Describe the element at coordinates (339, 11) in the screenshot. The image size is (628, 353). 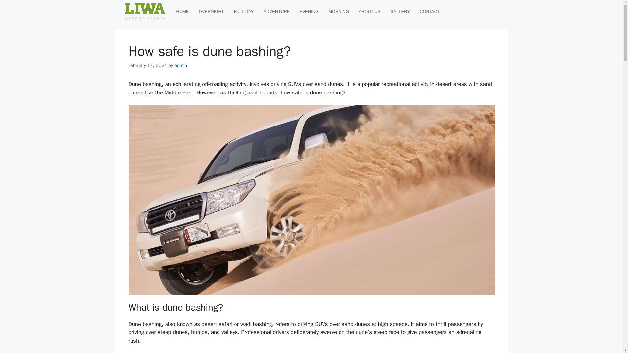
I see `MORNING` at that location.